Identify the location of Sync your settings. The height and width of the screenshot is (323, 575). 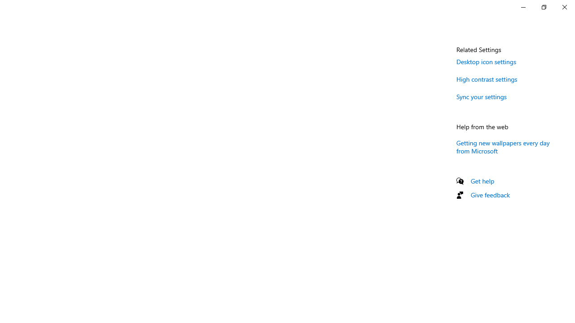
(482, 96).